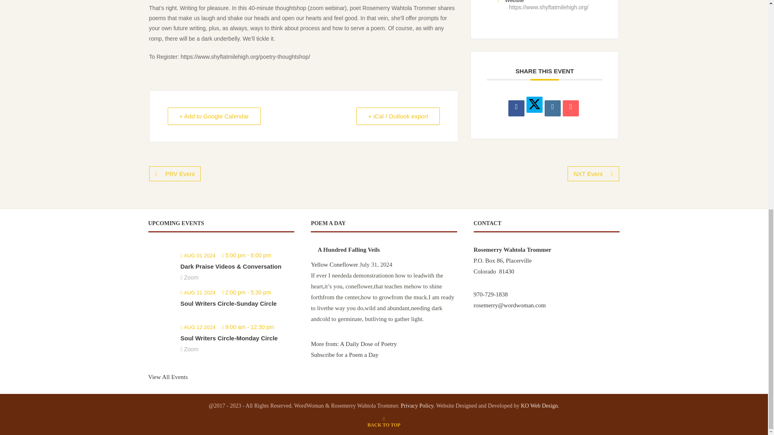 The width and height of the screenshot is (774, 435). What do you see at coordinates (534, 104) in the screenshot?
I see `X Social Network` at bounding box center [534, 104].